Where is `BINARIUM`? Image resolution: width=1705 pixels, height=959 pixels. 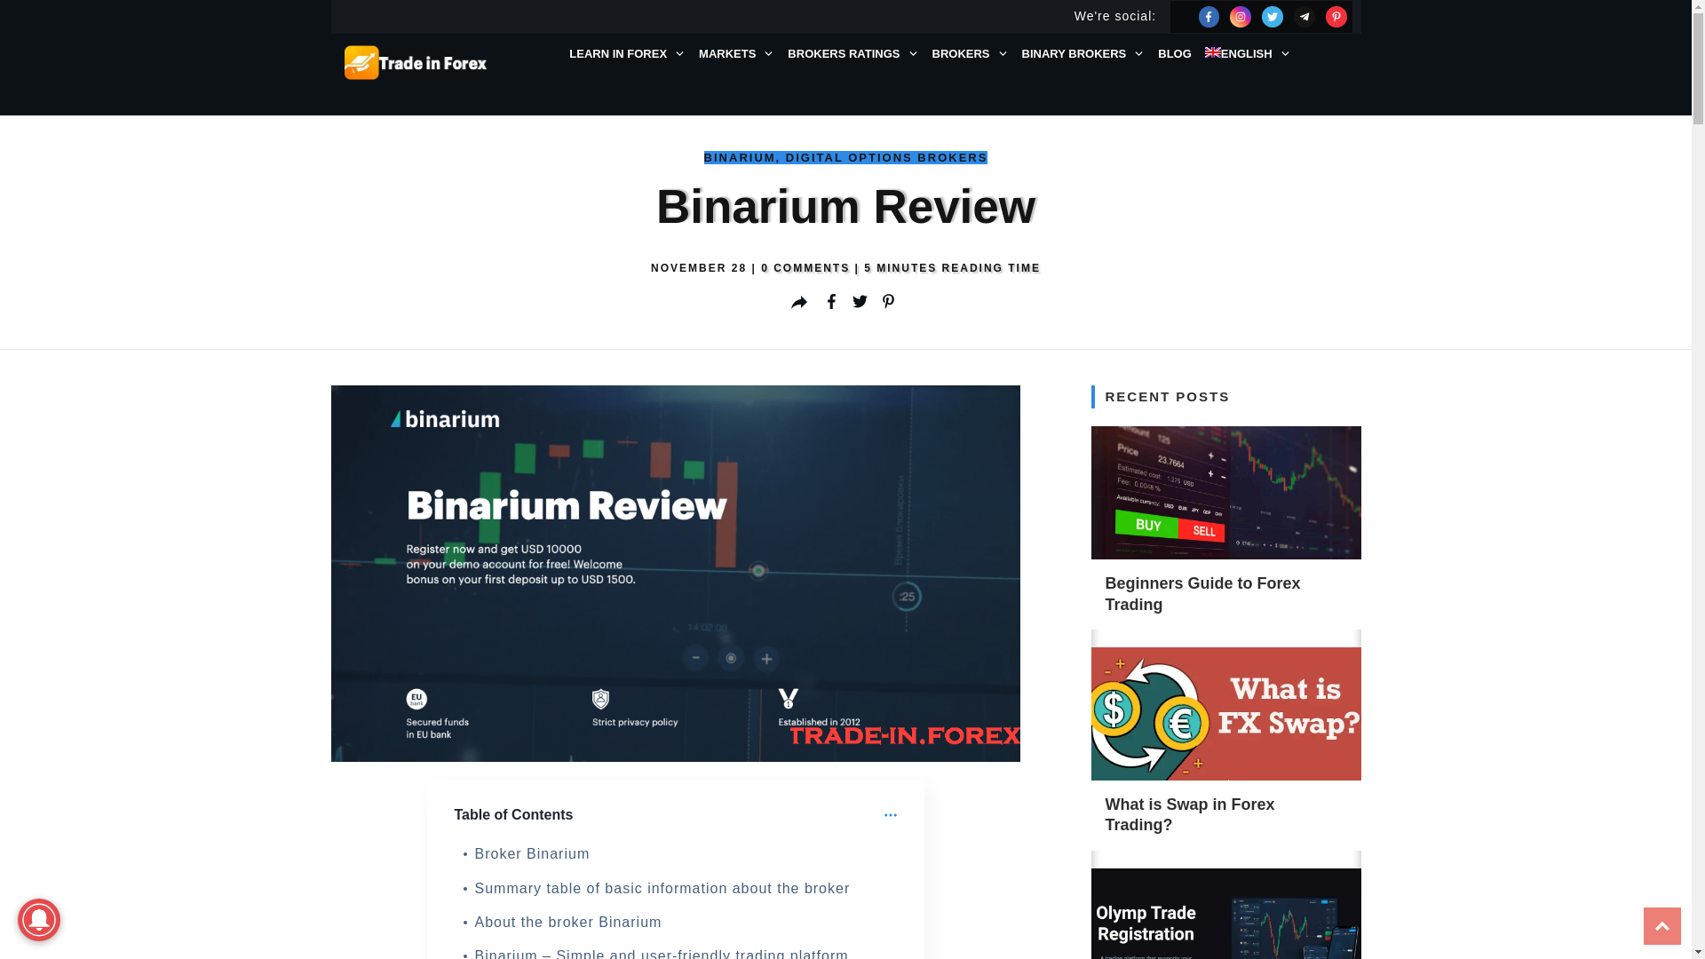 BINARIUM is located at coordinates (741, 158).